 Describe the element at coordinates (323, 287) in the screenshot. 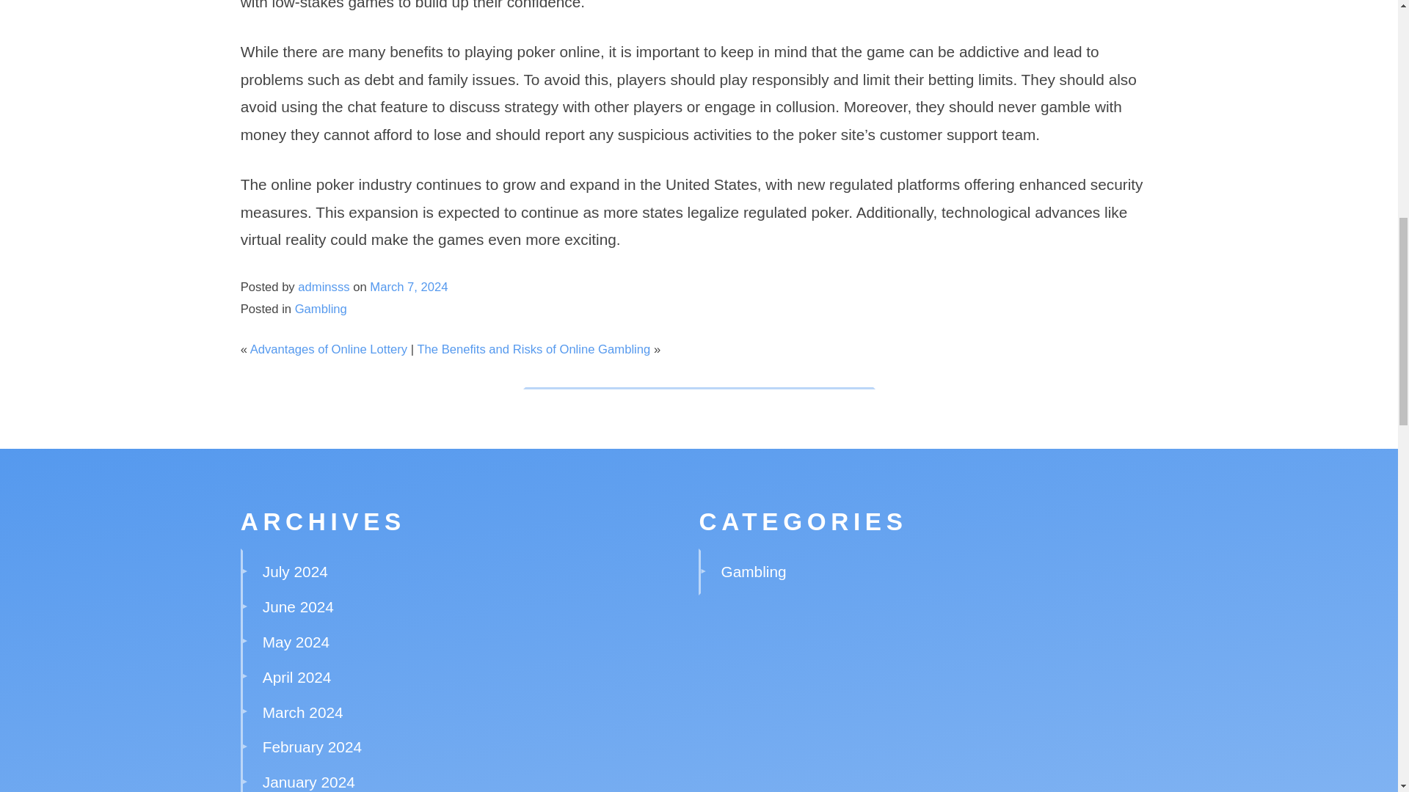

I see `adminsss` at that location.